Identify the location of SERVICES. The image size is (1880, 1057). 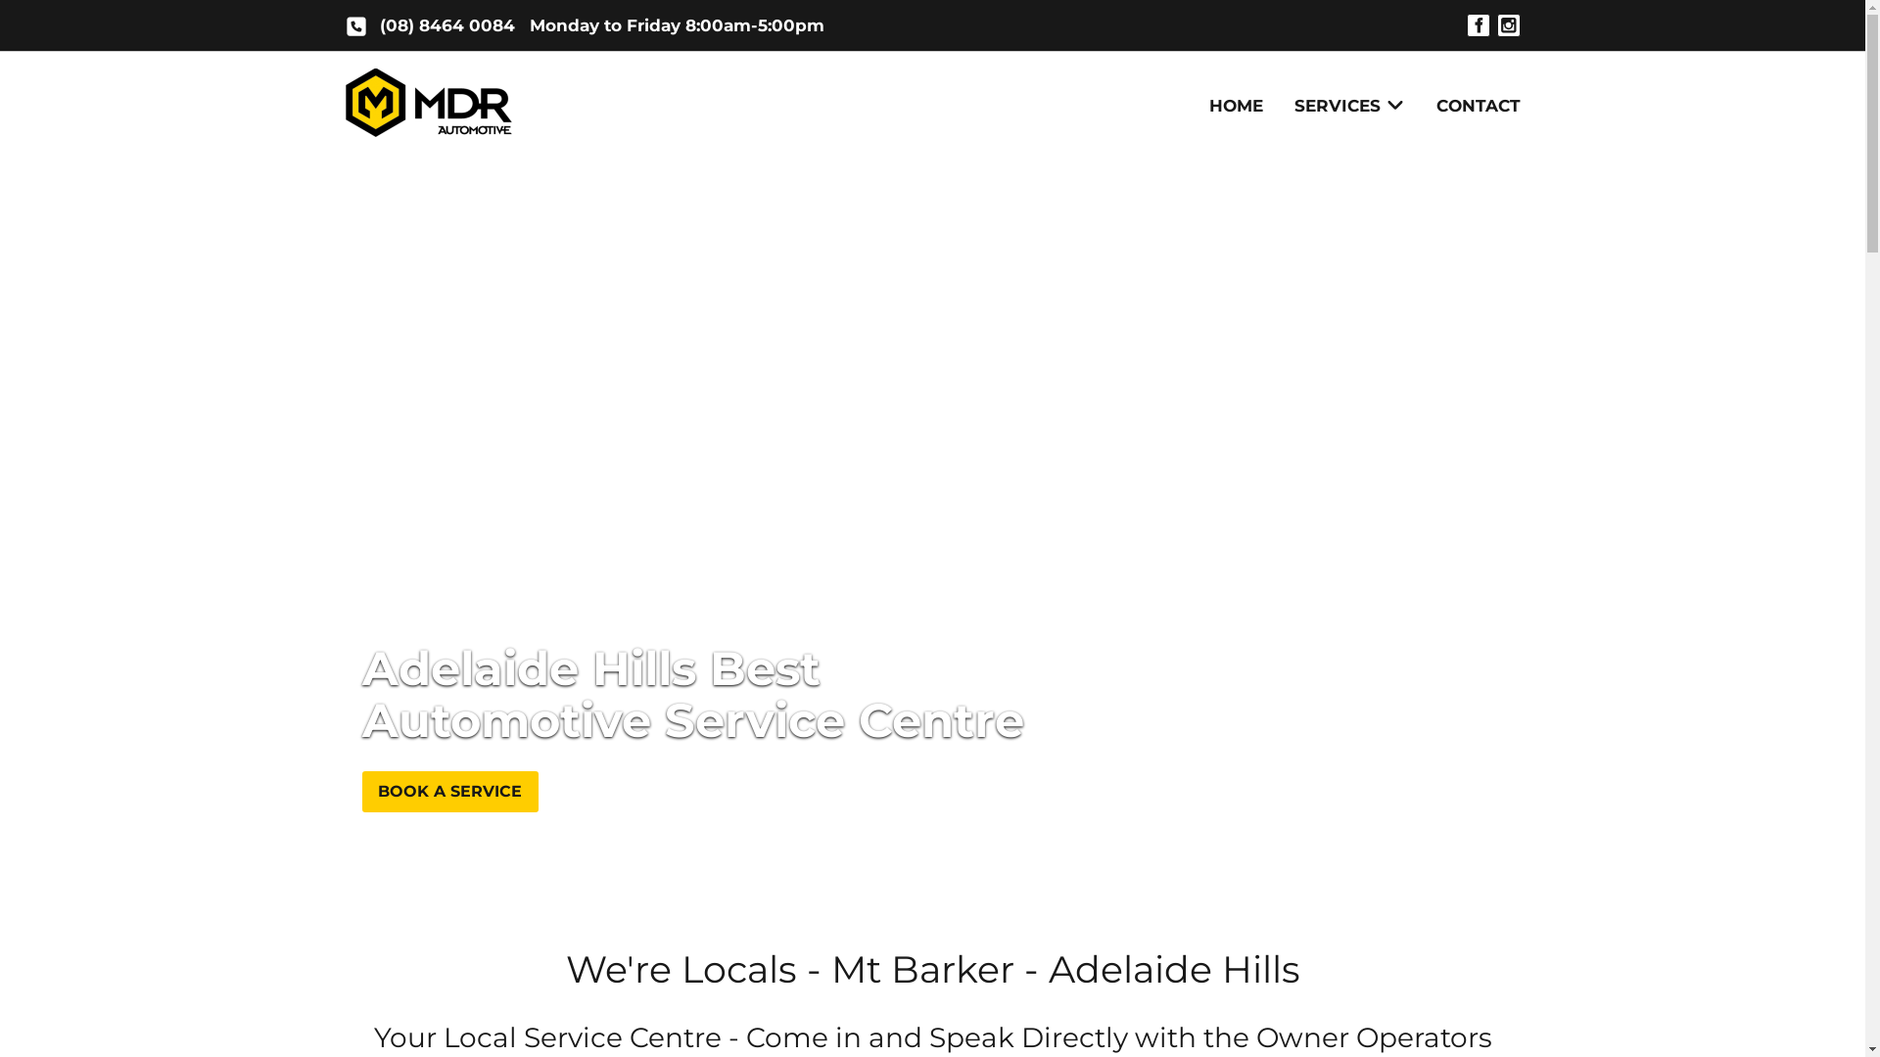
(1349, 106).